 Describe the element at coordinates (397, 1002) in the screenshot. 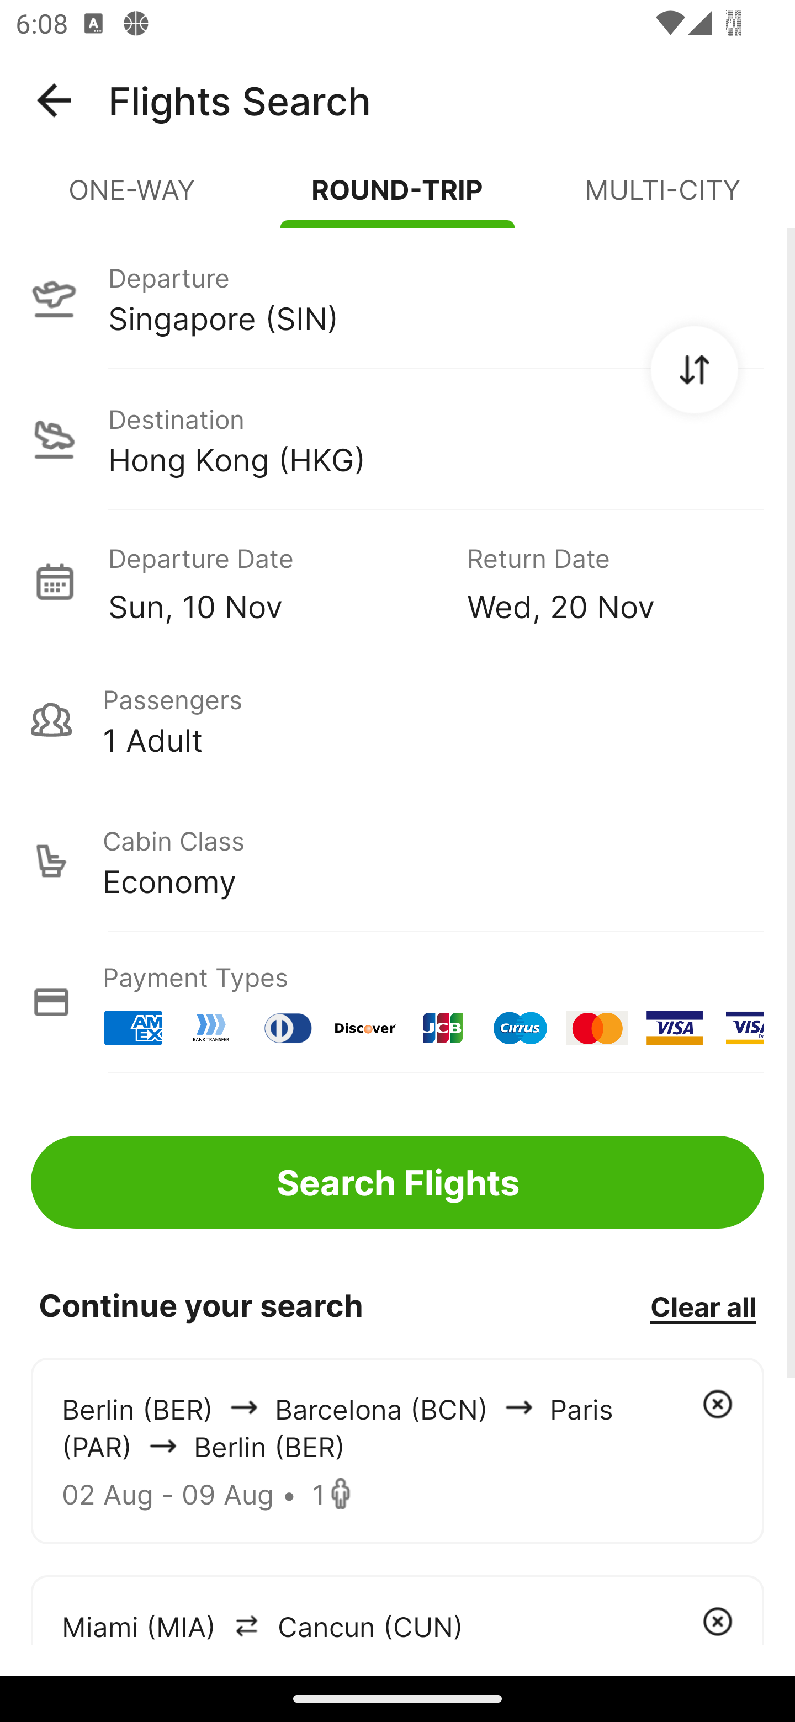

I see `Payment Types` at that location.